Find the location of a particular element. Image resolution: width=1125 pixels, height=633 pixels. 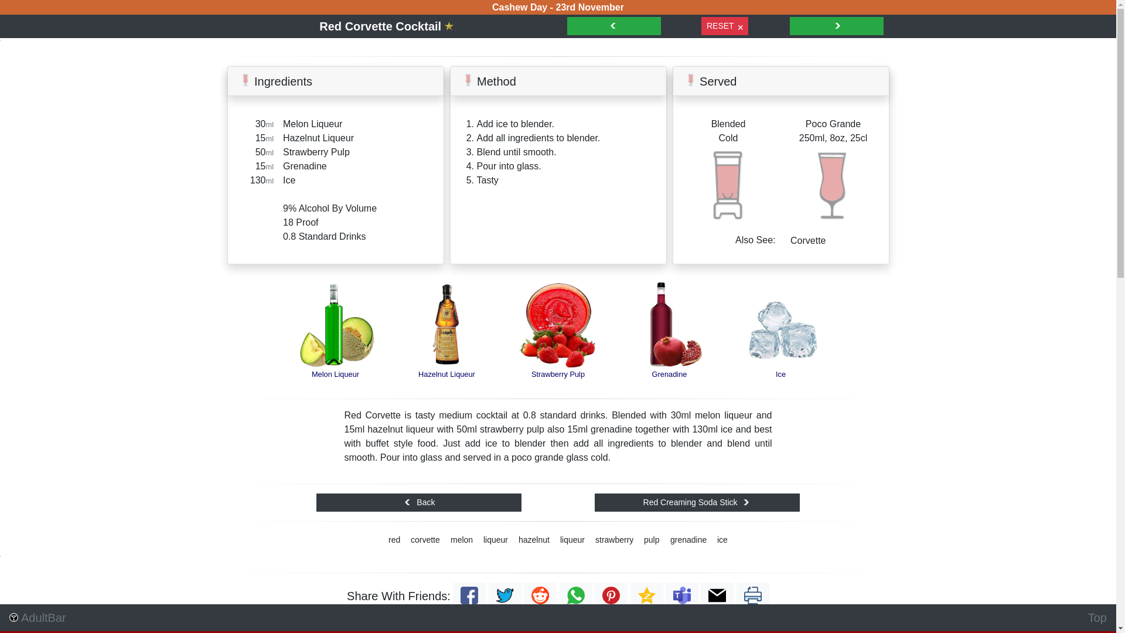

hazelnut is located at coordinates (534, 540).